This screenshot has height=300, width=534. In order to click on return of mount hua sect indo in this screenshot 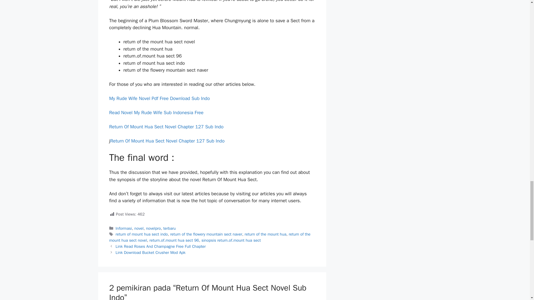, I will do `click(142, 234)`.